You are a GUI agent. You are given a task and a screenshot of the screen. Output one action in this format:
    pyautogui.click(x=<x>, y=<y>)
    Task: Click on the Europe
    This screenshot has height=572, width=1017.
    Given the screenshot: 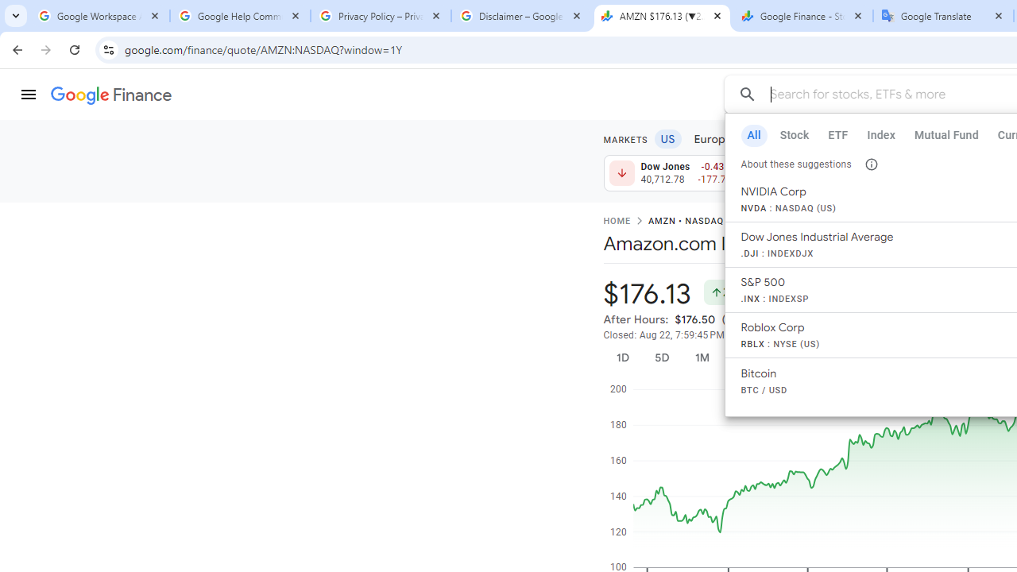 What is the action you would take?
    pyautogui.click(x=713, y=138)
    